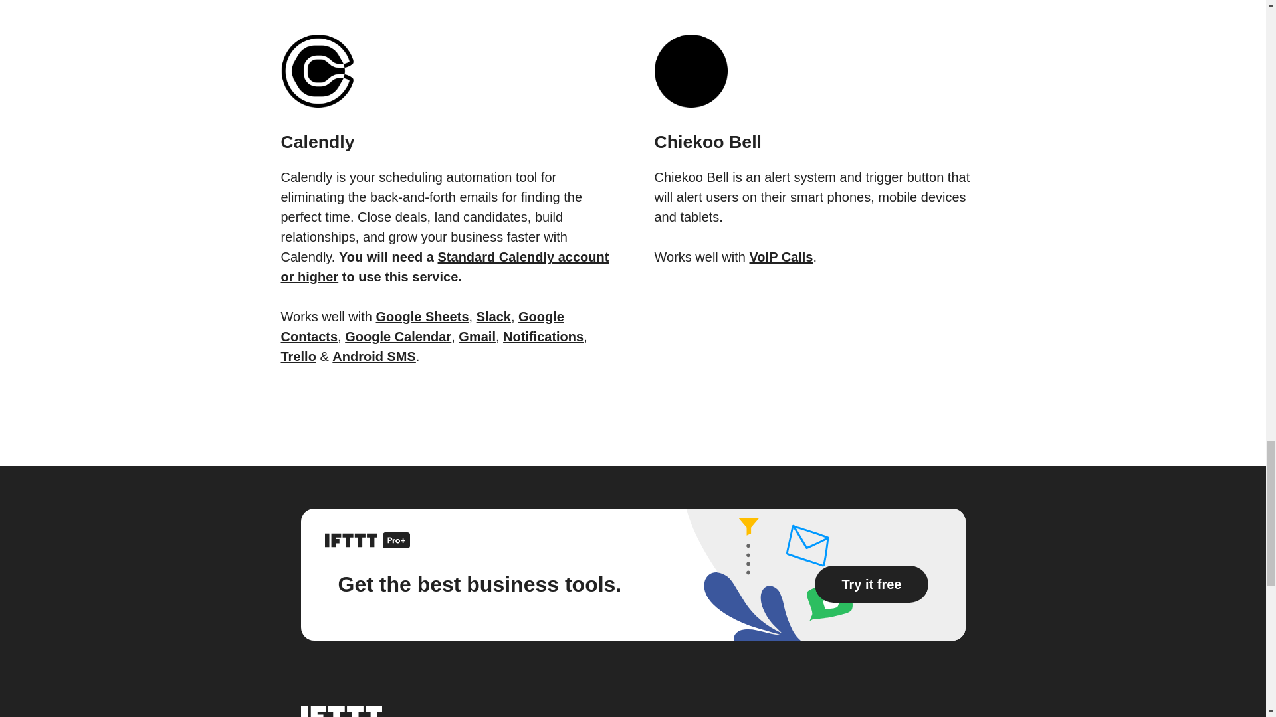  I want to click on Standard Calendly account or higher, so click(444, 266).